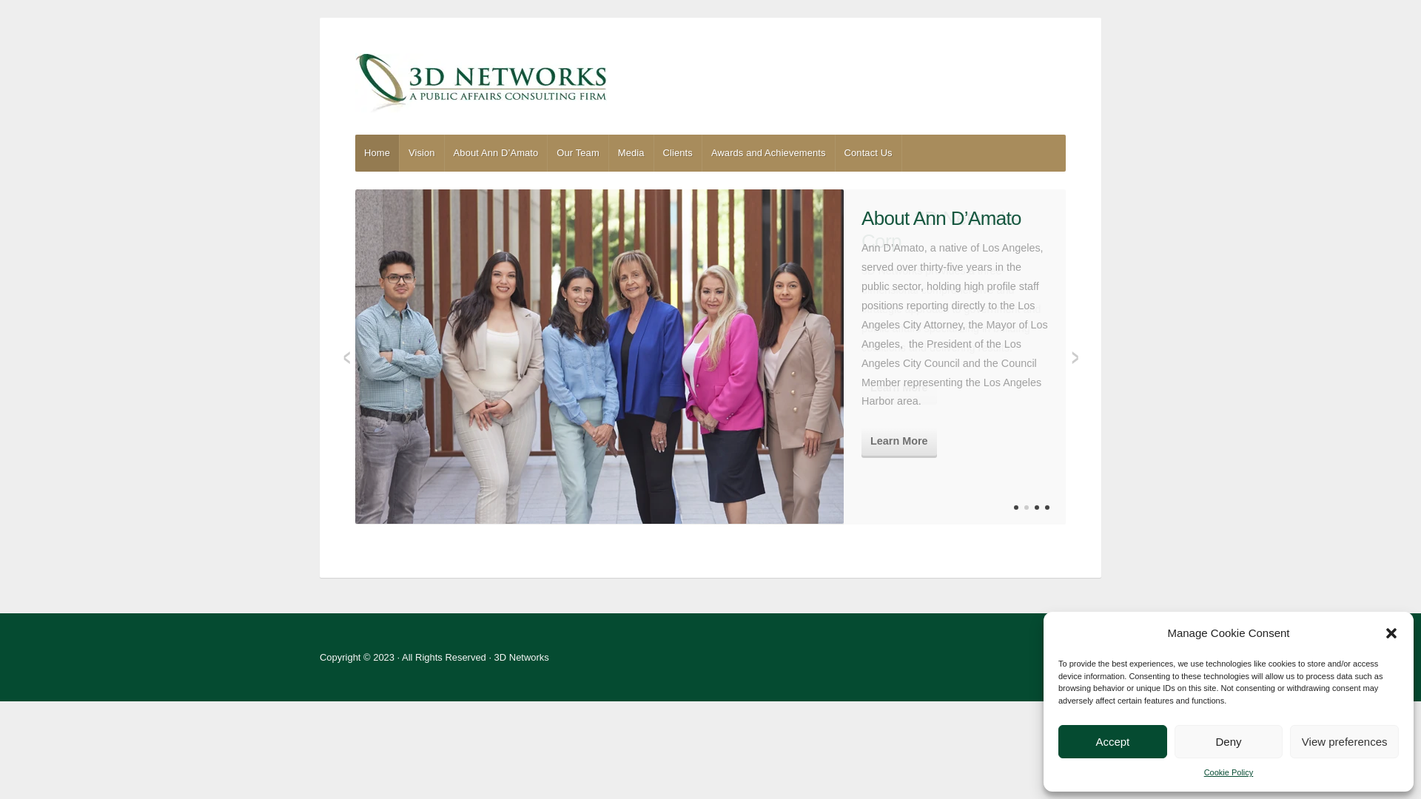 The image size is (1421, 799). I want to click on Clients, so click(678, 153).